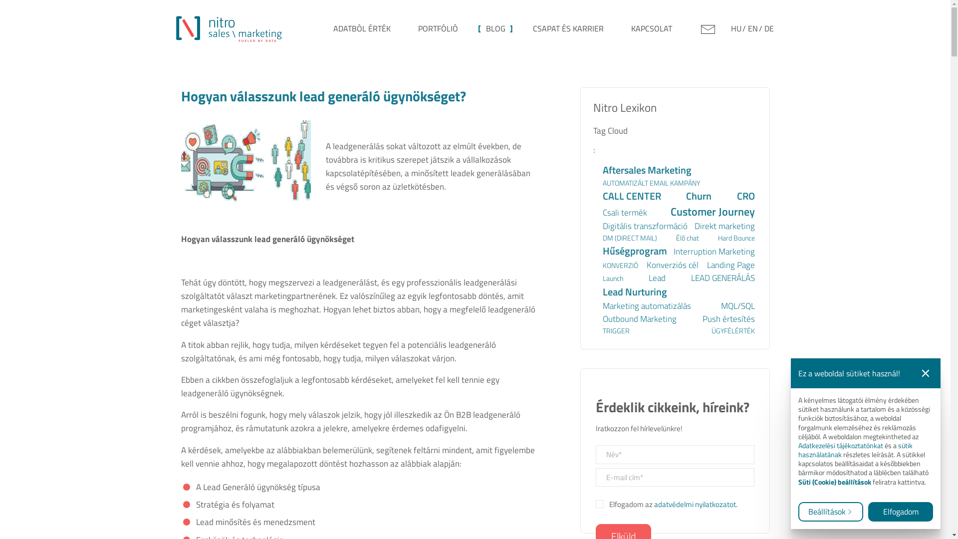 Image resolution: width=958 pixels, height=539 pixels. Describe the element at coordinates (632, 196) in the screenshot. I see `CALL CENTER` at that location.